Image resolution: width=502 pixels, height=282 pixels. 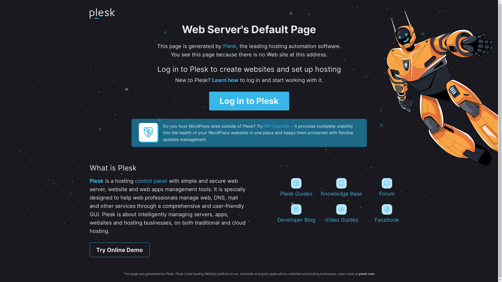 What do you see at coordinates (96, 181) in the screenshot?
I see `Plesk` at bounding box center [96, 181].